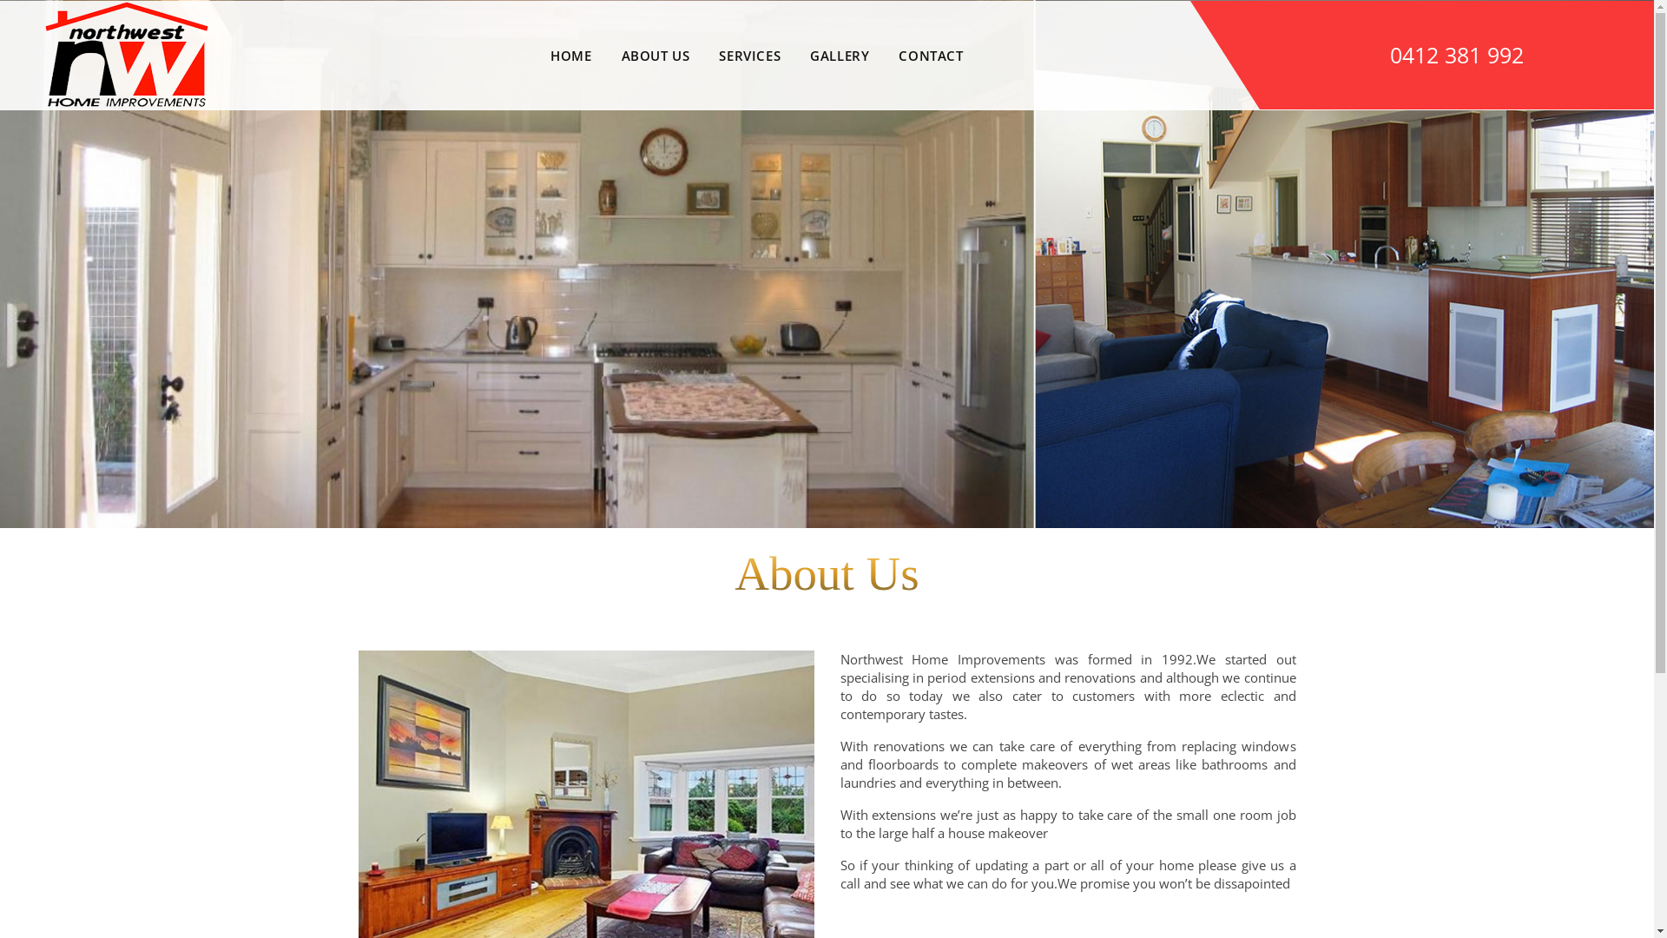  What do you see at coordinates (750, 54) in the screenshot?
I see `SERVICES` at bounding box center [750, 54].